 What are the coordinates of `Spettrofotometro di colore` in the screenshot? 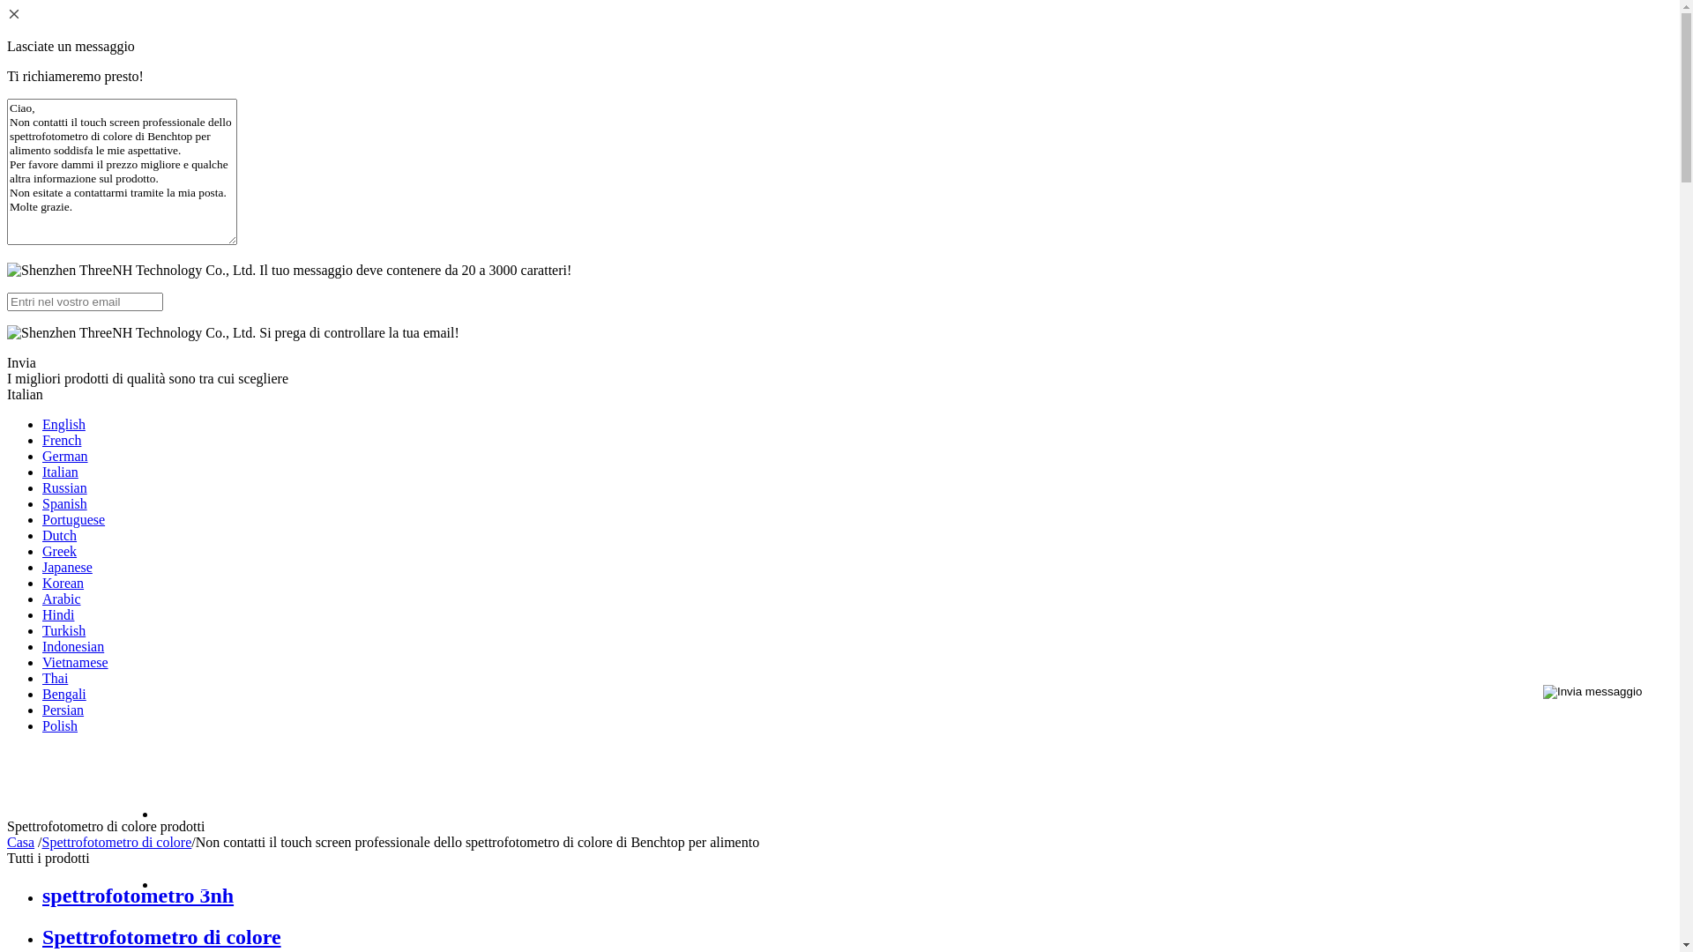 It's located at (117, 843).